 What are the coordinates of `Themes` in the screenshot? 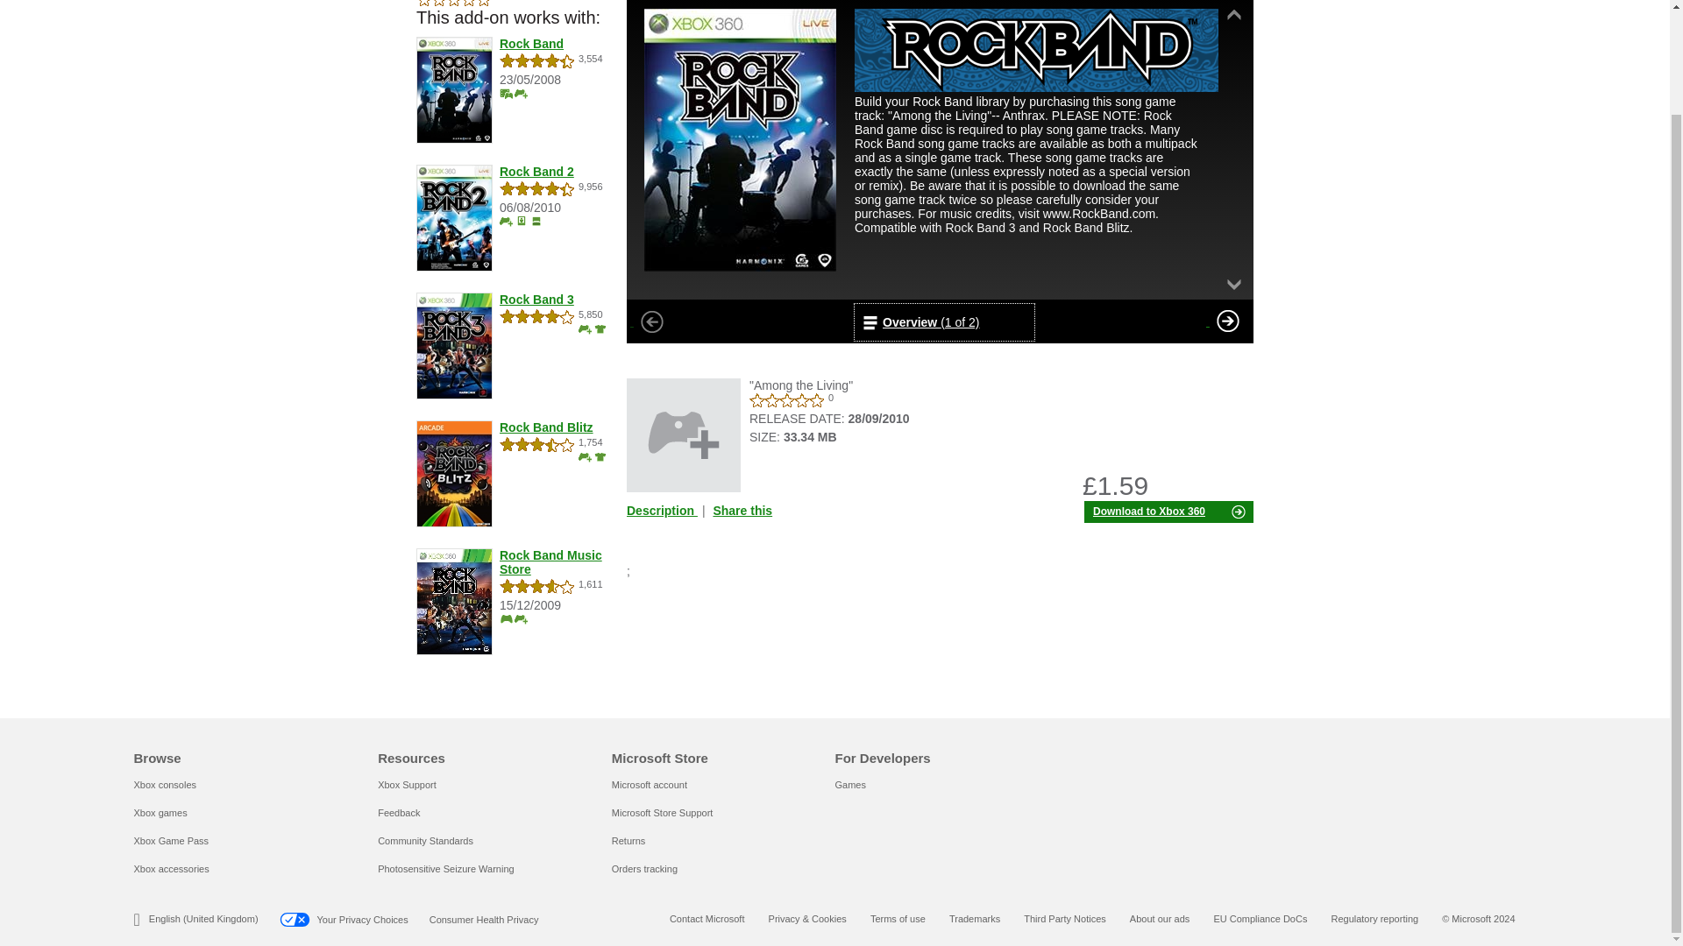 It's located at (536, 221).